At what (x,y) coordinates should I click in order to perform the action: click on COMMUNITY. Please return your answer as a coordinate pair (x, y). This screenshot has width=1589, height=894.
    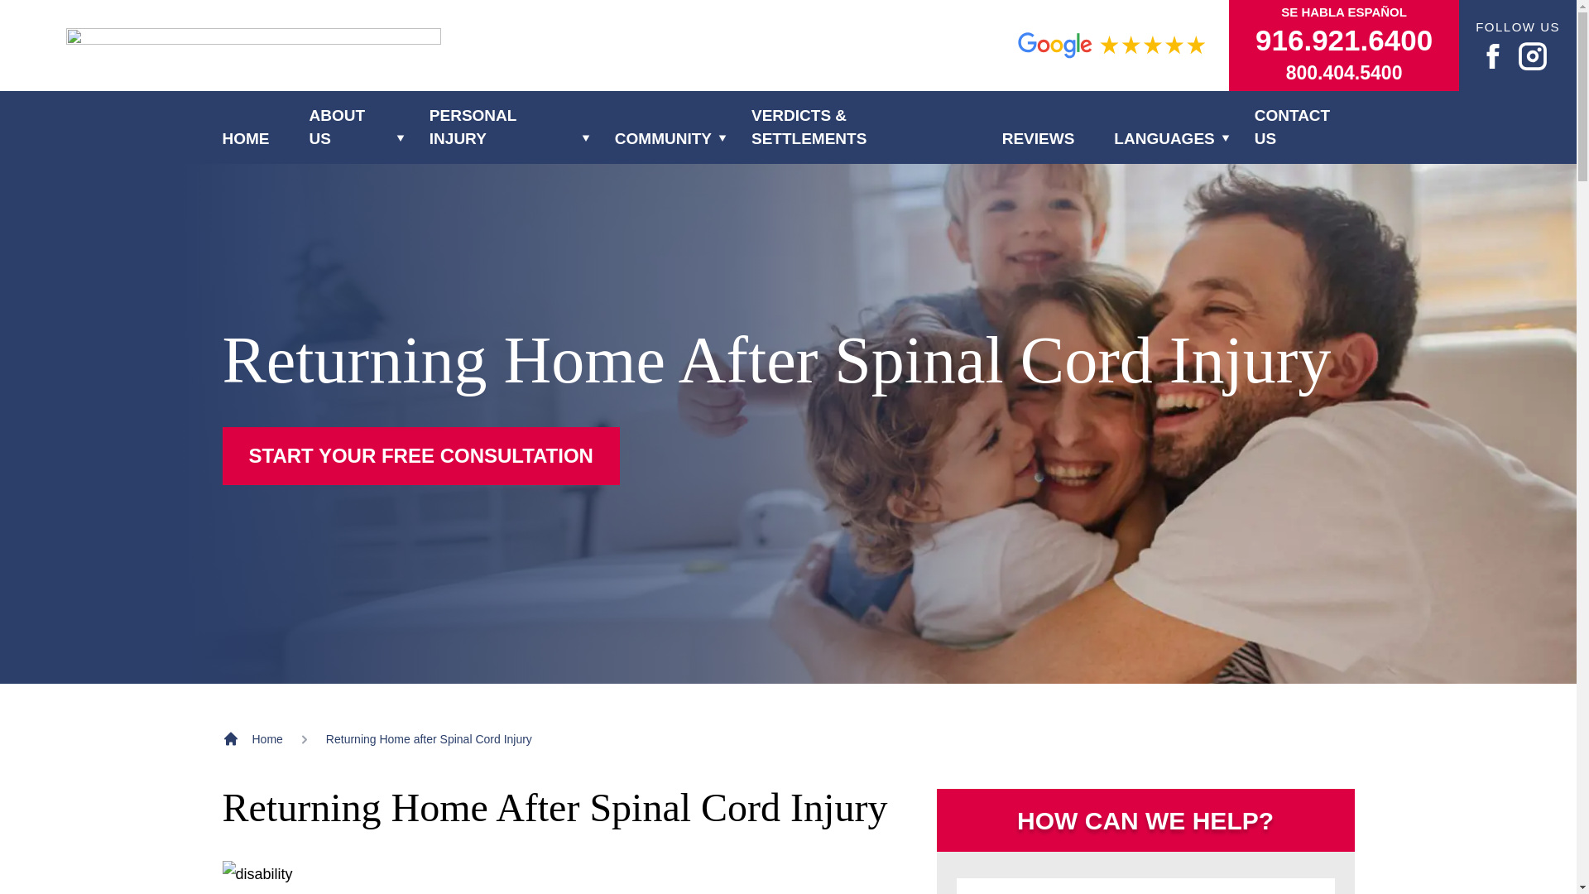
    Looking at the image, I should click on (664, 139).